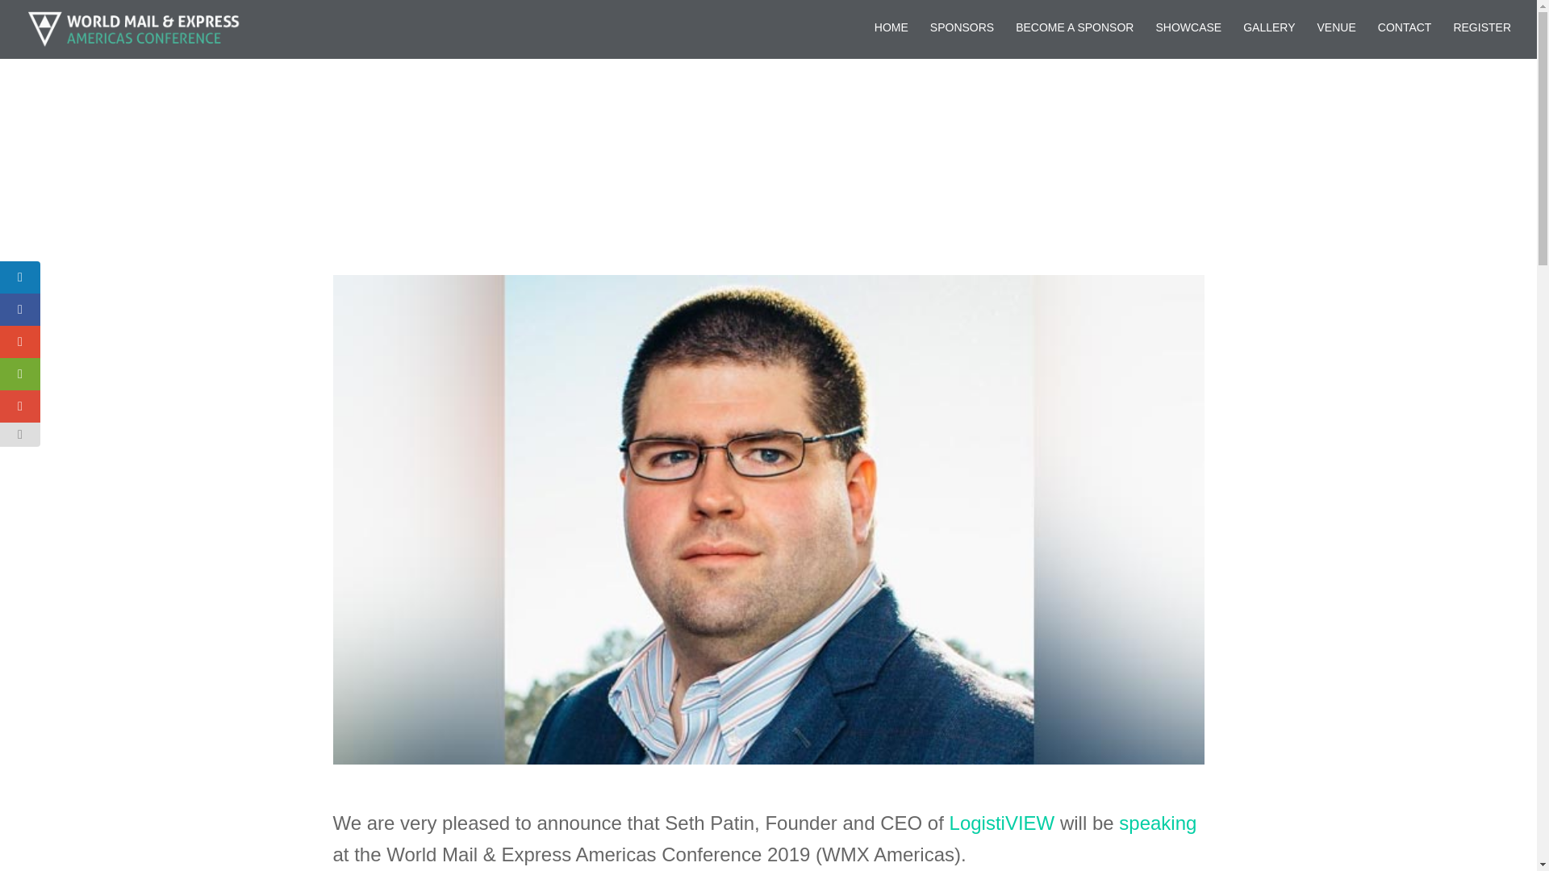  What do you see at coordinates (1405, 39) in the screenshot?
I see `CONTACT` at bounding box center [1405, 39].